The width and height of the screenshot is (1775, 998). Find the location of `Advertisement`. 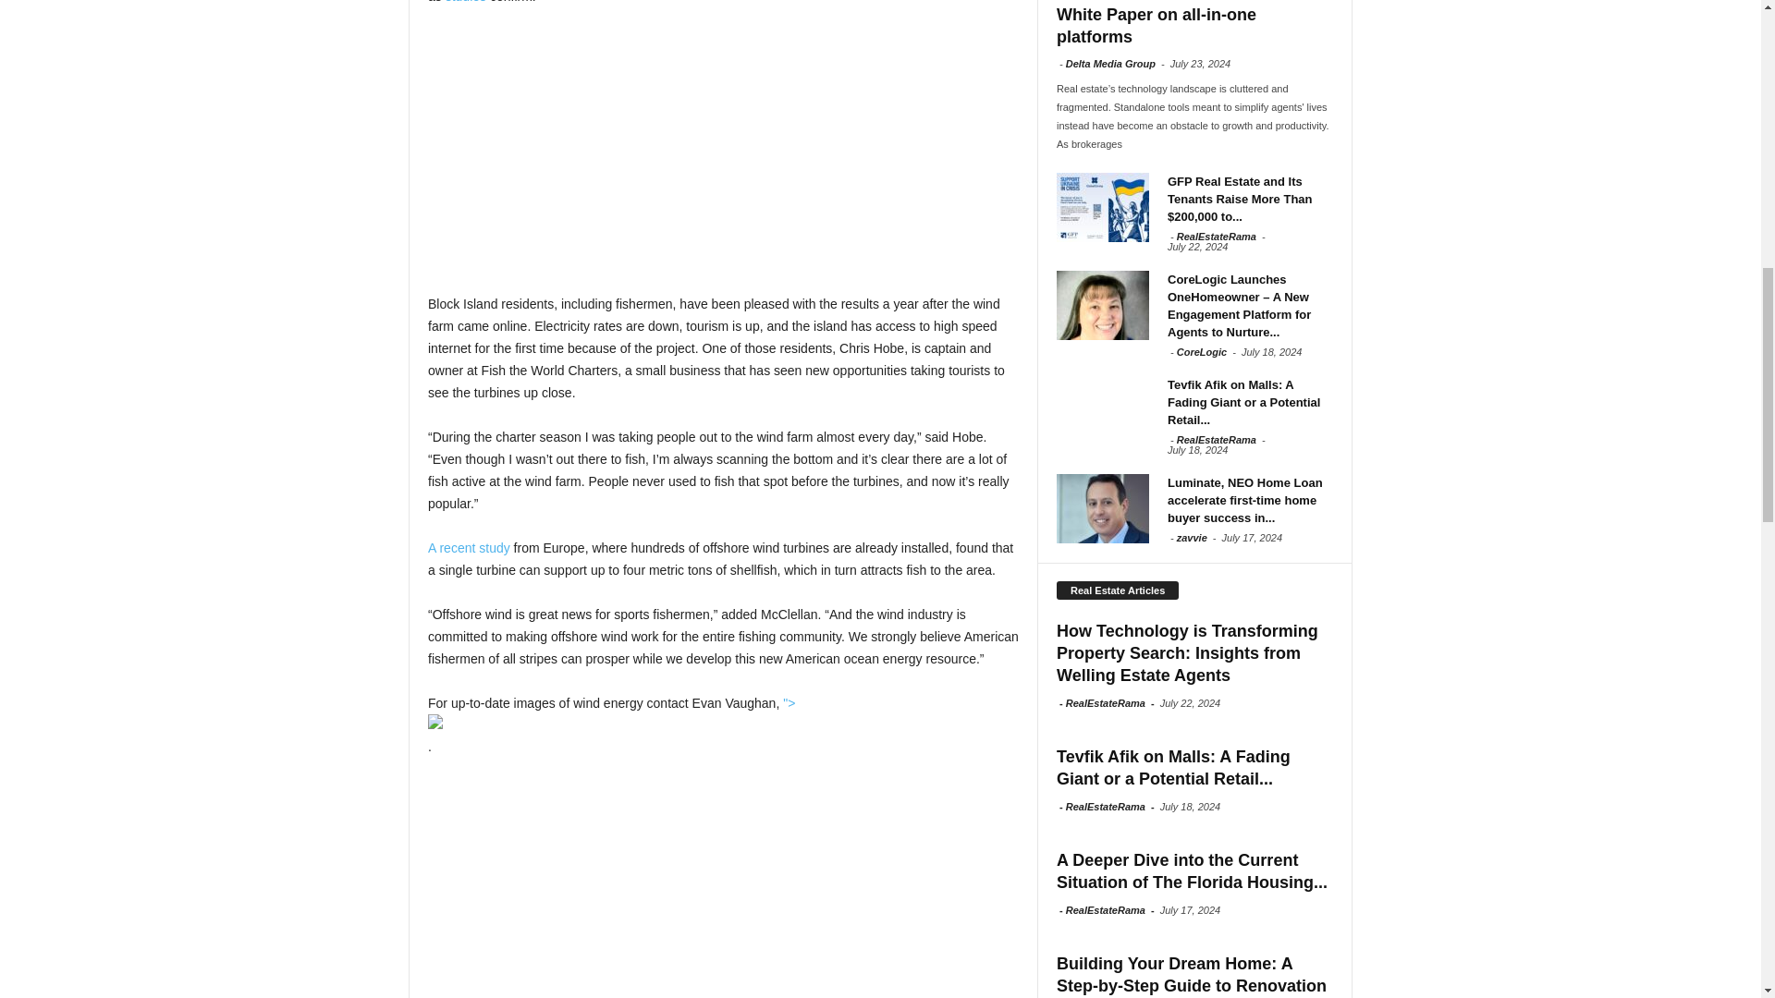

Advertisement is located at coordinates (723, 889).